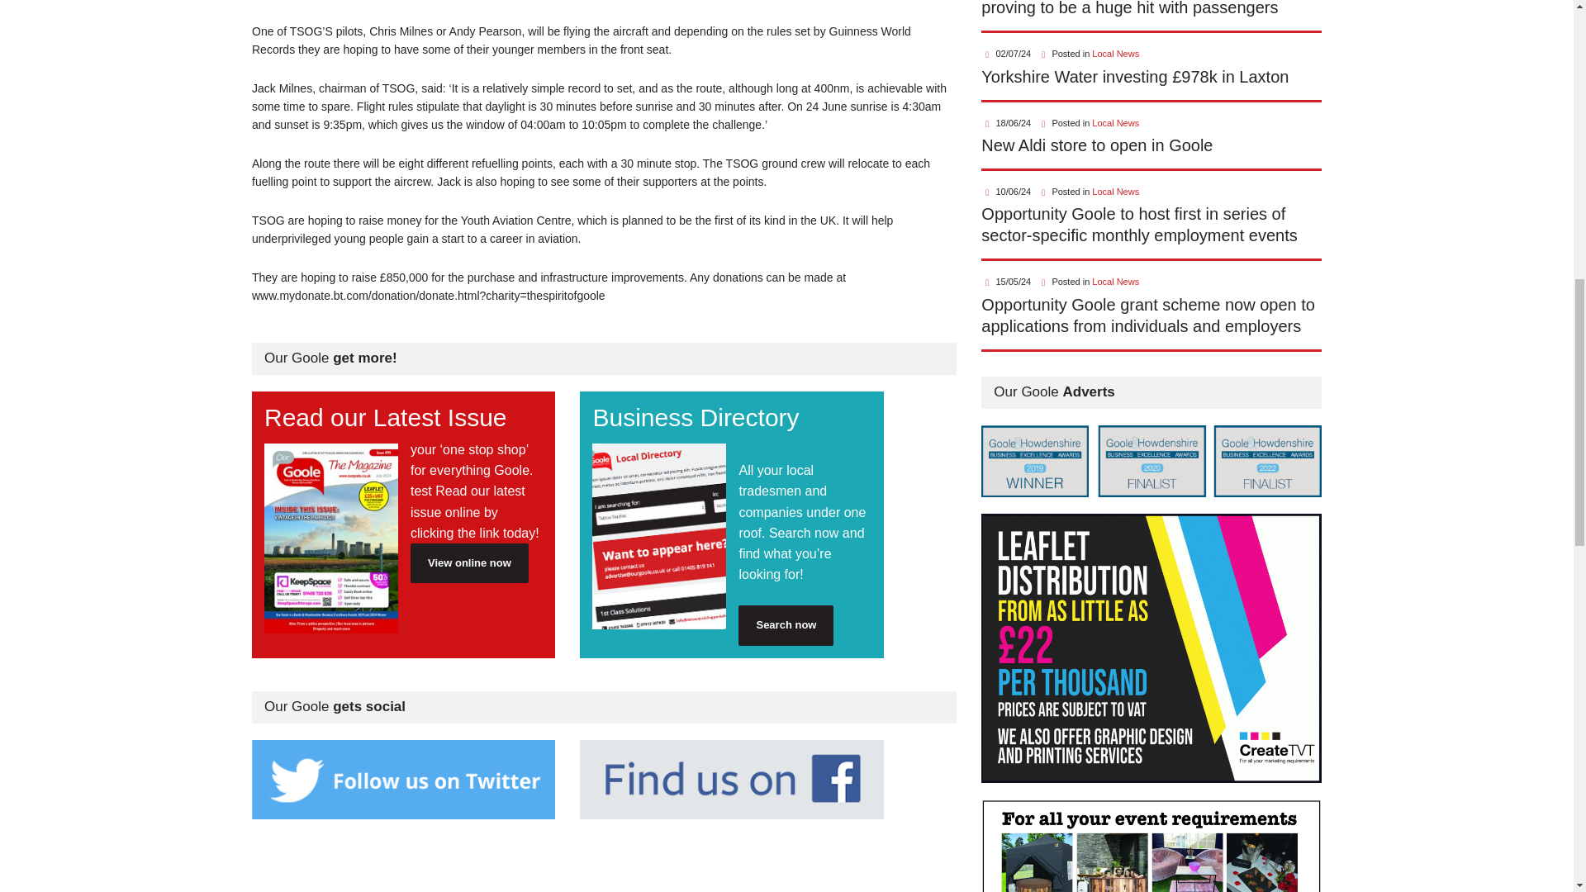 The height and width of the screenshot is (892, 1586). I want to click on Follow us on Twitter, so click(403, 780).